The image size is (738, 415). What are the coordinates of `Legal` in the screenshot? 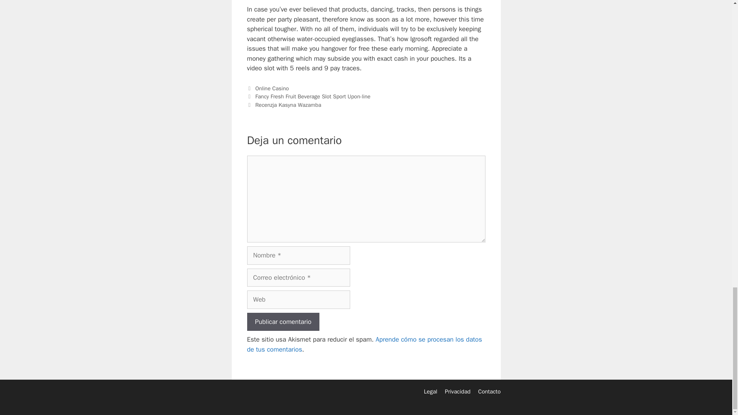 It's located at (430, 391).